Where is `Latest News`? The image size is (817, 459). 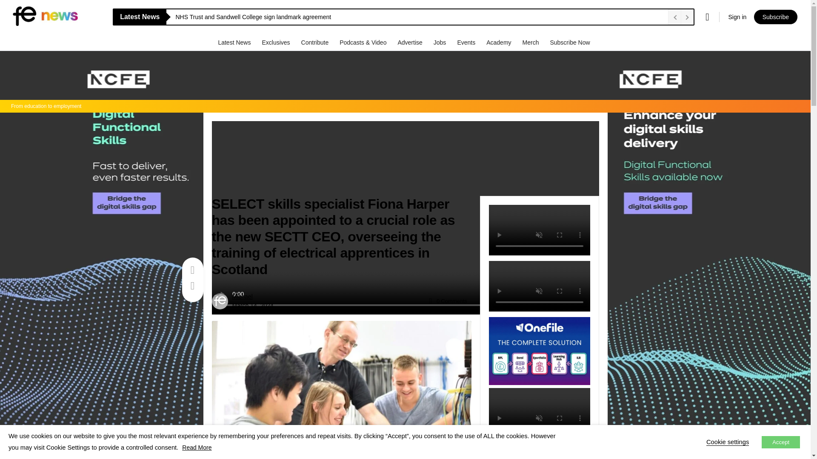
Latest News is located at coordinates (235, 42).